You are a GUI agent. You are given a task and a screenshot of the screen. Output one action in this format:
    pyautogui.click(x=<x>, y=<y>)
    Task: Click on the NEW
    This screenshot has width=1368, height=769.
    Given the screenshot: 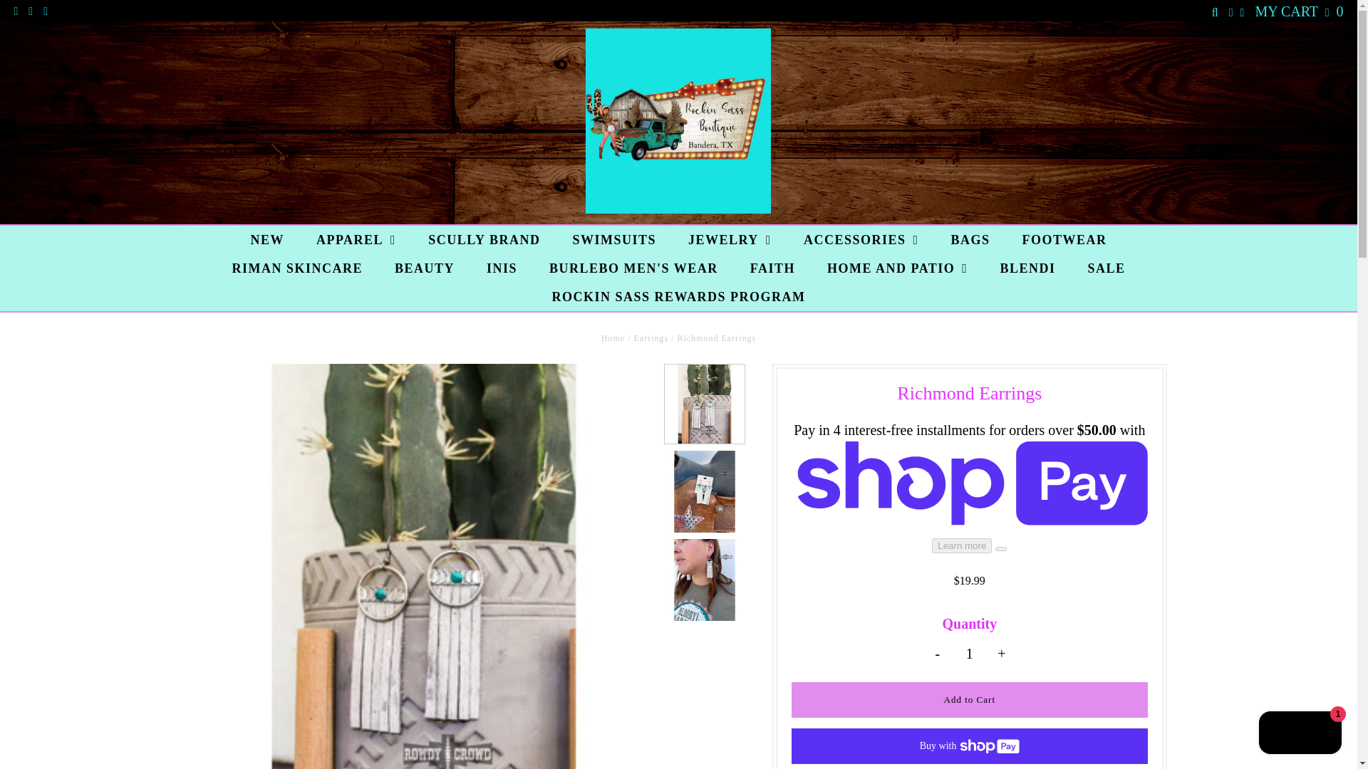 What is the action you would take?
    pyautogui.click(x=266, y=240)
    